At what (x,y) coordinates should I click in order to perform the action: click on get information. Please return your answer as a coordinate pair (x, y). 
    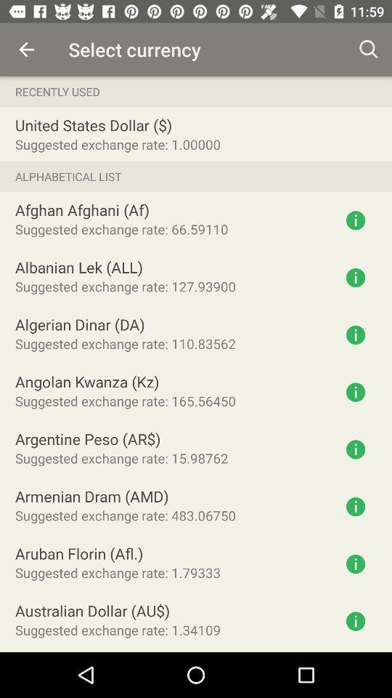
    Looking at the image, I should click on (356, 392).